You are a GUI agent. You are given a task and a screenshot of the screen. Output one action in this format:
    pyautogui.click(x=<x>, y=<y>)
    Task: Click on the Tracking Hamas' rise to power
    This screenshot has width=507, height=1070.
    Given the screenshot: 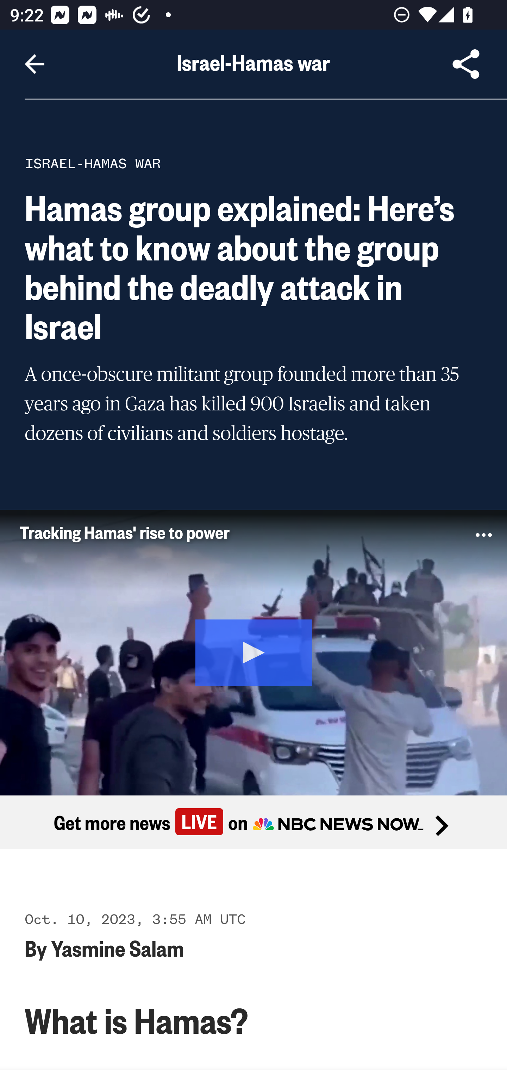 What is the action you would take?
    pyautogui.click(x=230, y=531)
    